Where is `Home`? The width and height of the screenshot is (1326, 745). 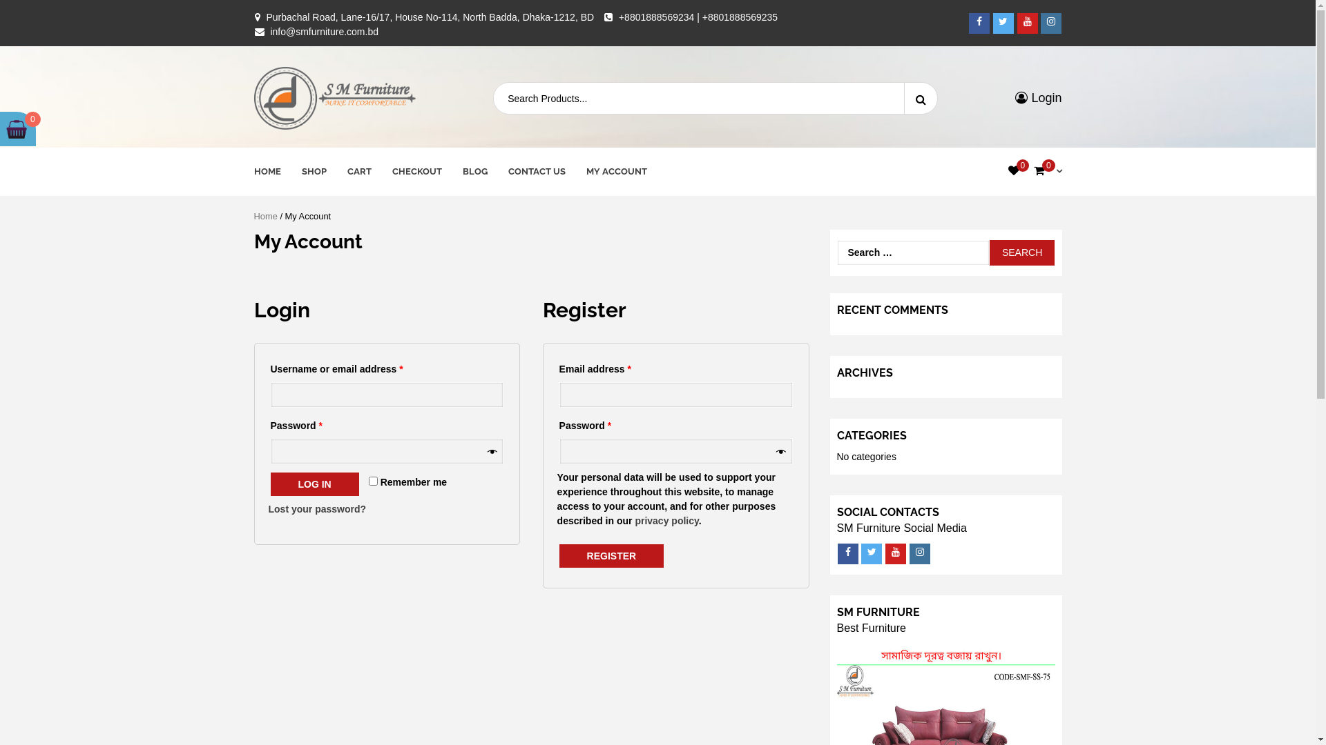
Home is located at coordinates (266, 217).